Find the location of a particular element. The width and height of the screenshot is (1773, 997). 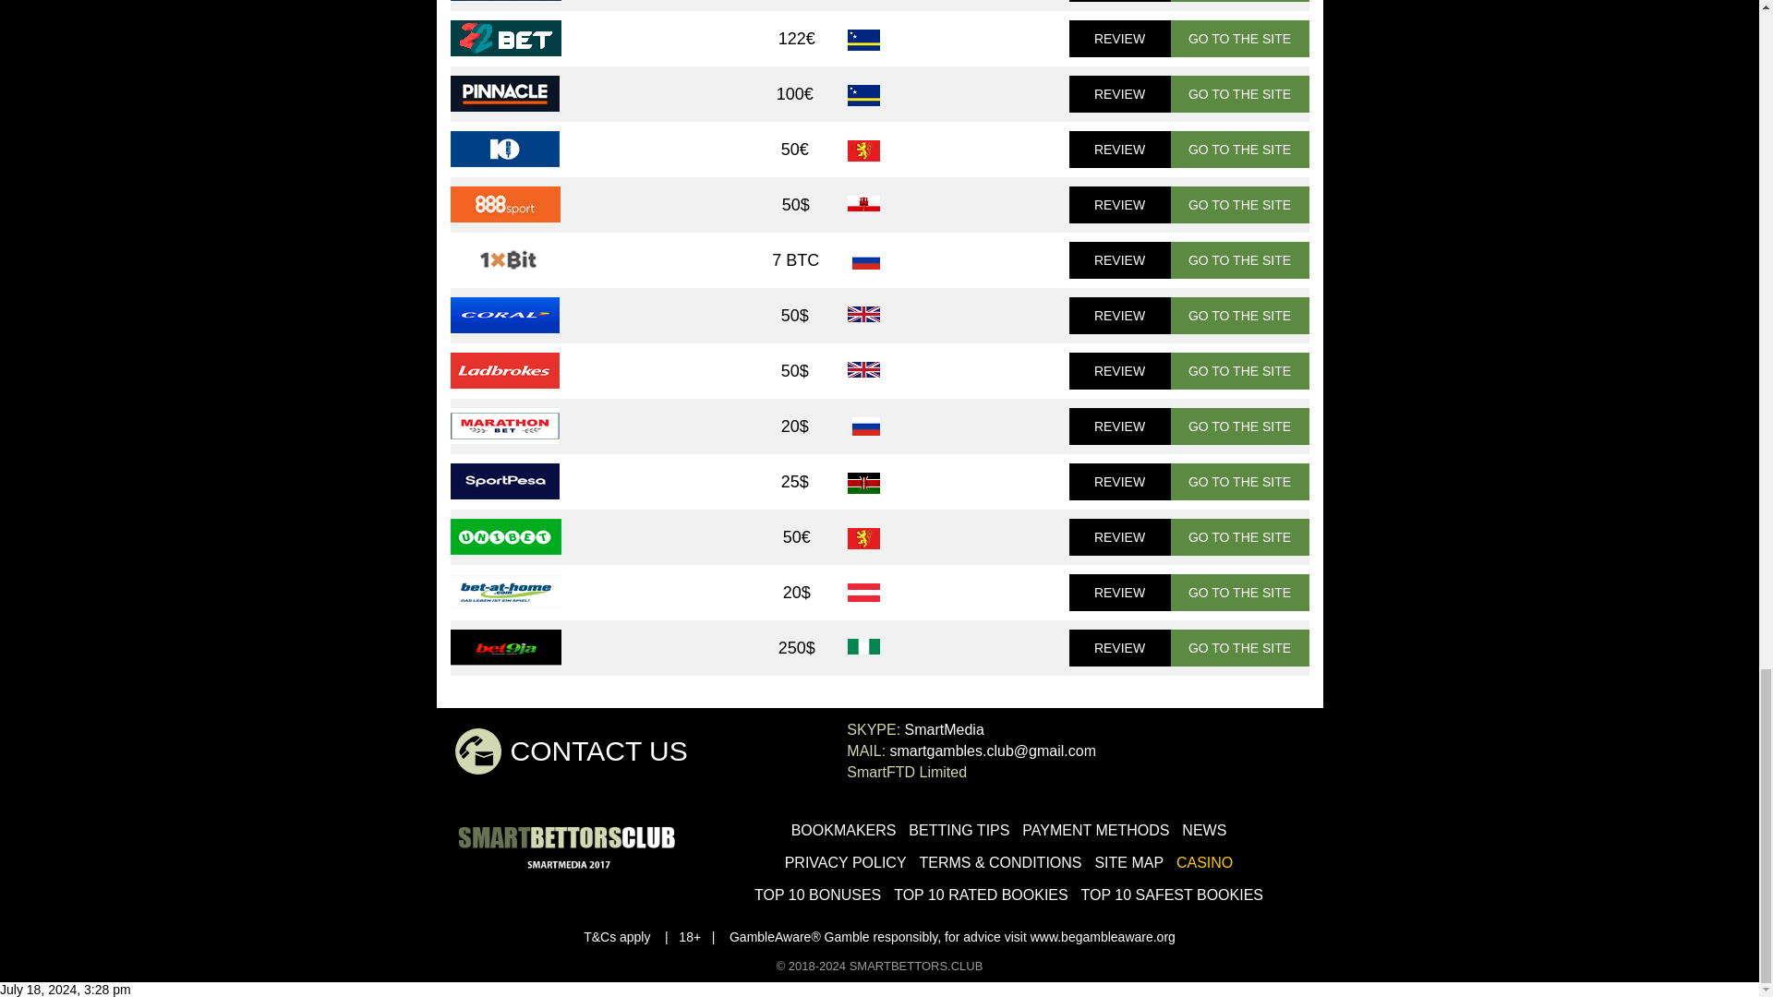

Marathonbet is located at coordinates (504, 425).